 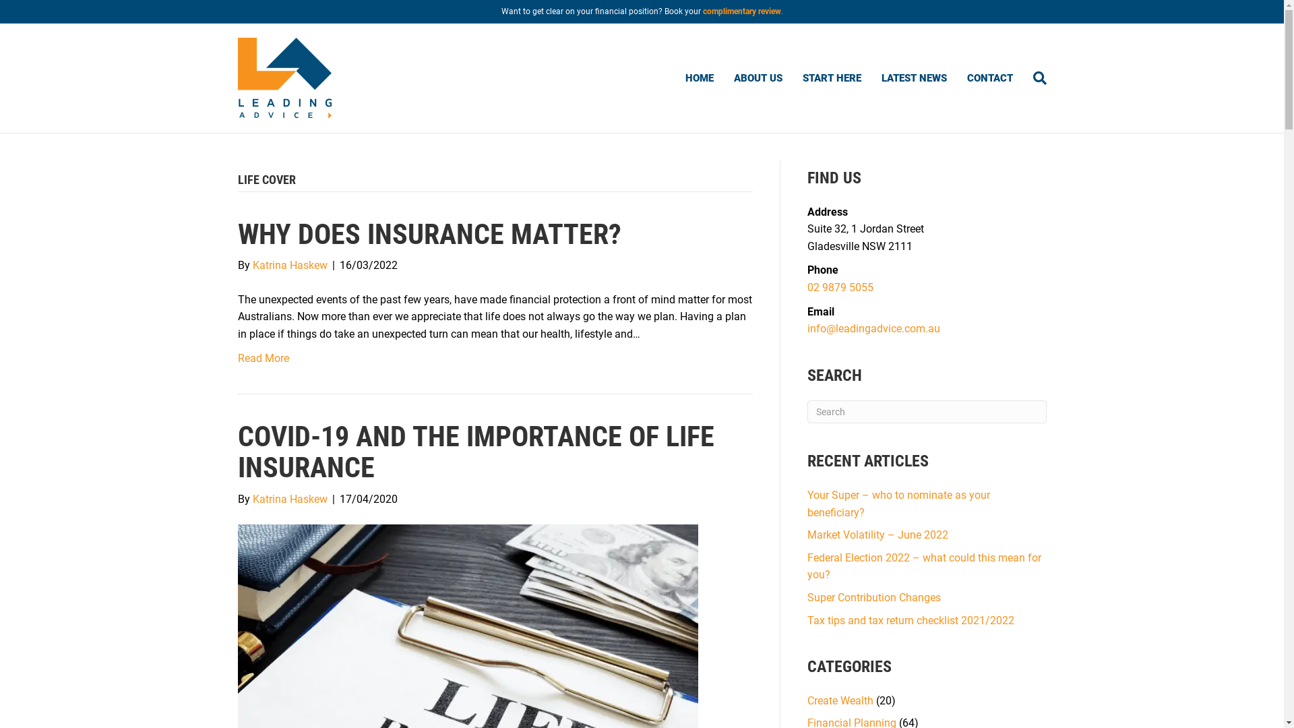 What do you see at coordinates (874, 597) in the screenshot?
I see `Super Contribution Changes` at bounding box center [874, 597].